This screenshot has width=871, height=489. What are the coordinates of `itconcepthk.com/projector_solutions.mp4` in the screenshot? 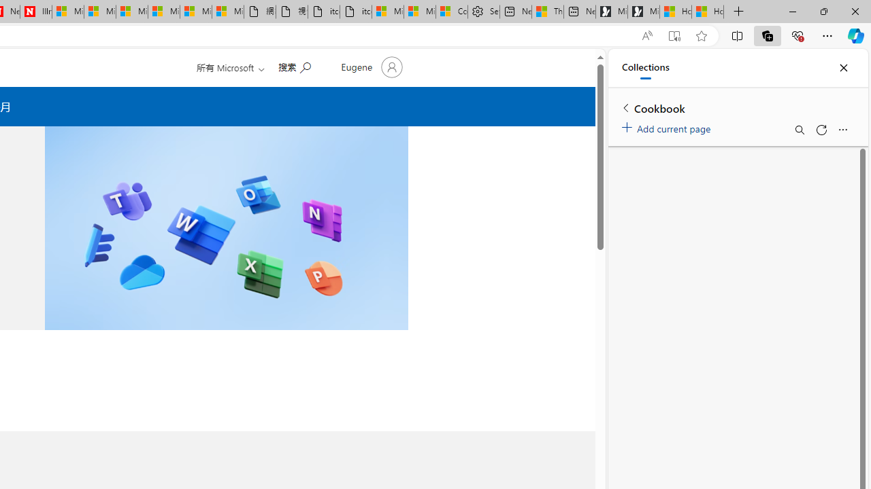 It's located at (356, 12).